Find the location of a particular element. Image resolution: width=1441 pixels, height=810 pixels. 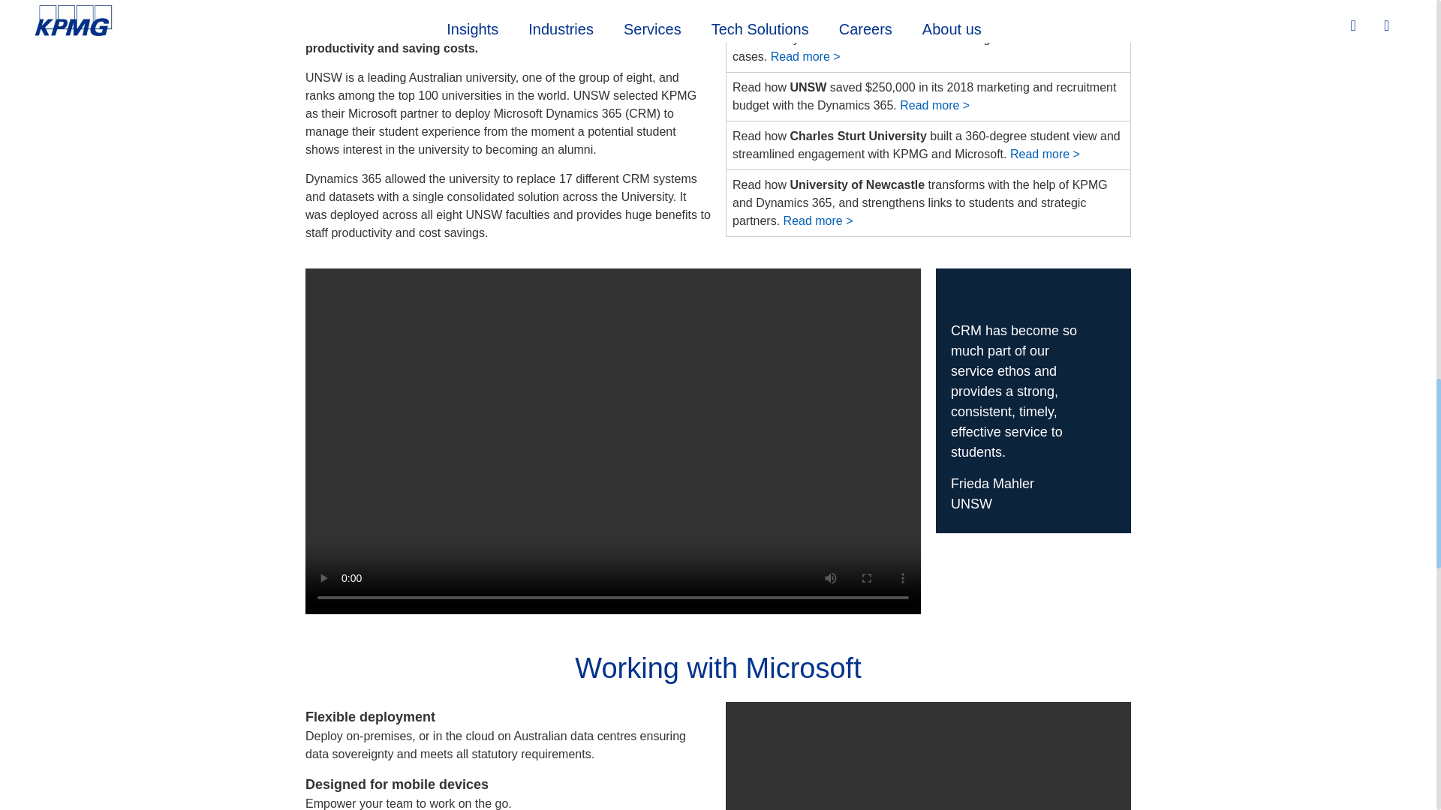

Microsoft News Centre is located at coordinates (934, 105).